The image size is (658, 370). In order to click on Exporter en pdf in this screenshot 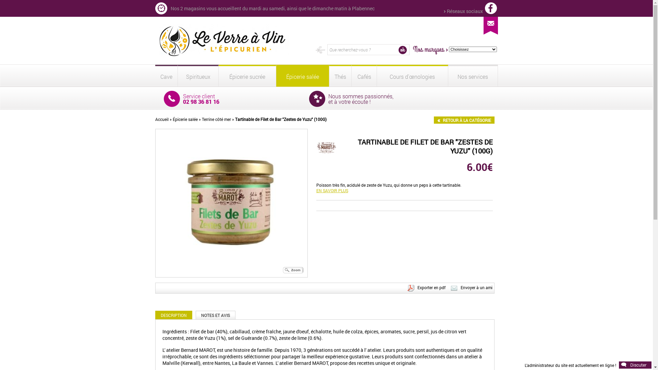, I will do `click(412, 288)`.